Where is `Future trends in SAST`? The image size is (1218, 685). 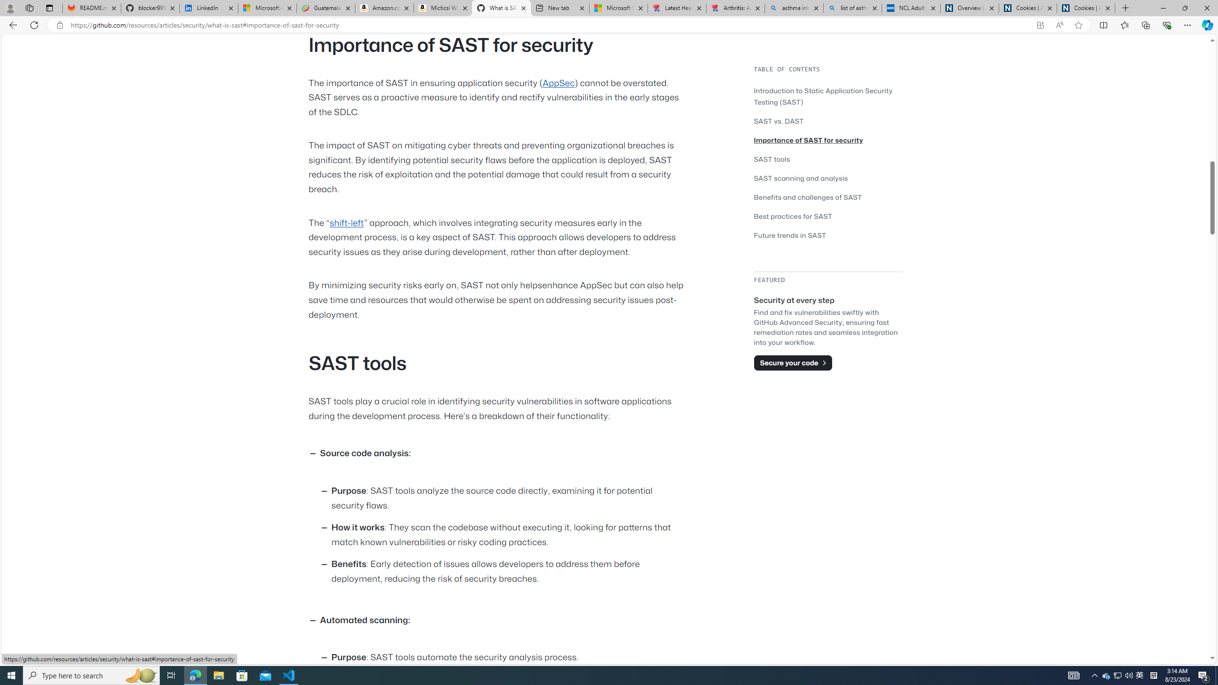
Future trends in SAST is located at coordinates (790, 235).